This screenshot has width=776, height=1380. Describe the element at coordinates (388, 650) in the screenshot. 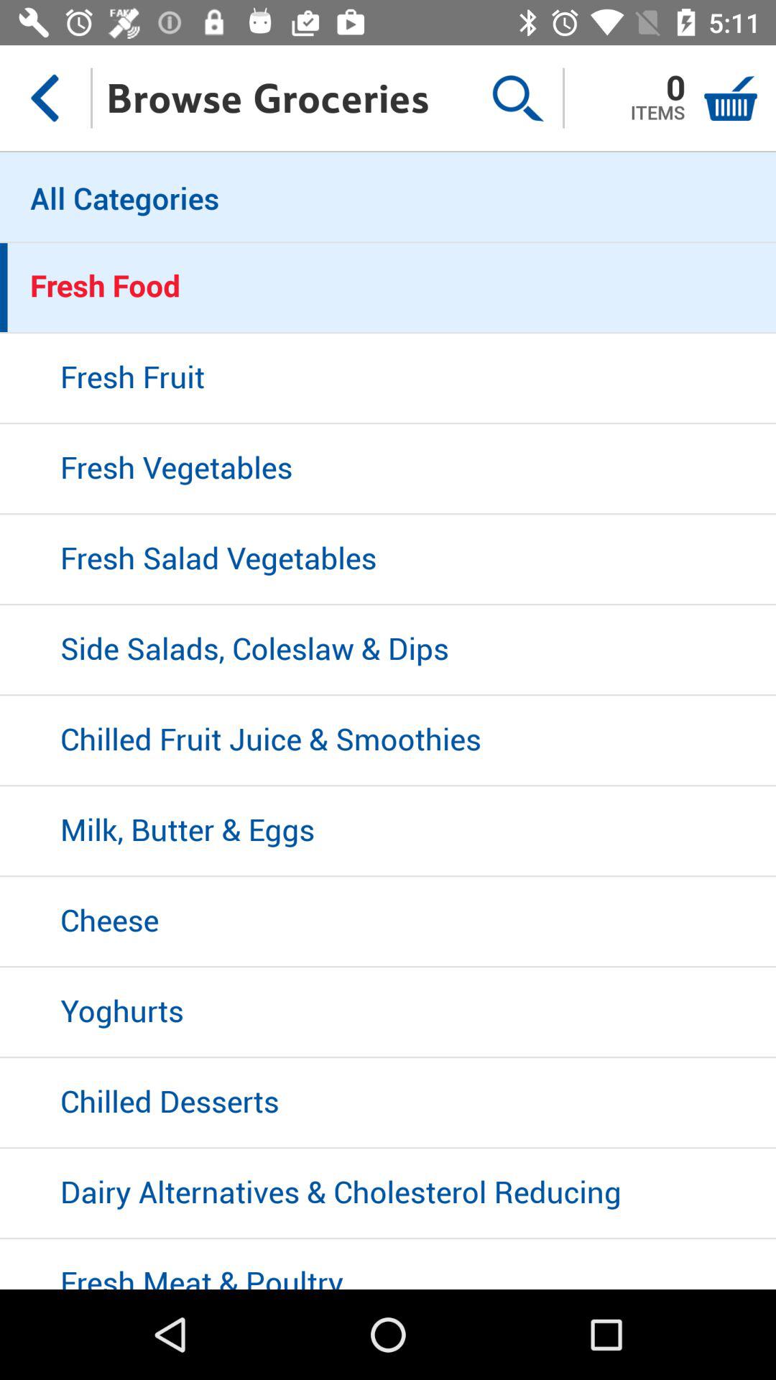

I see `press the item below the fresh salad vegetables icon` at that location.